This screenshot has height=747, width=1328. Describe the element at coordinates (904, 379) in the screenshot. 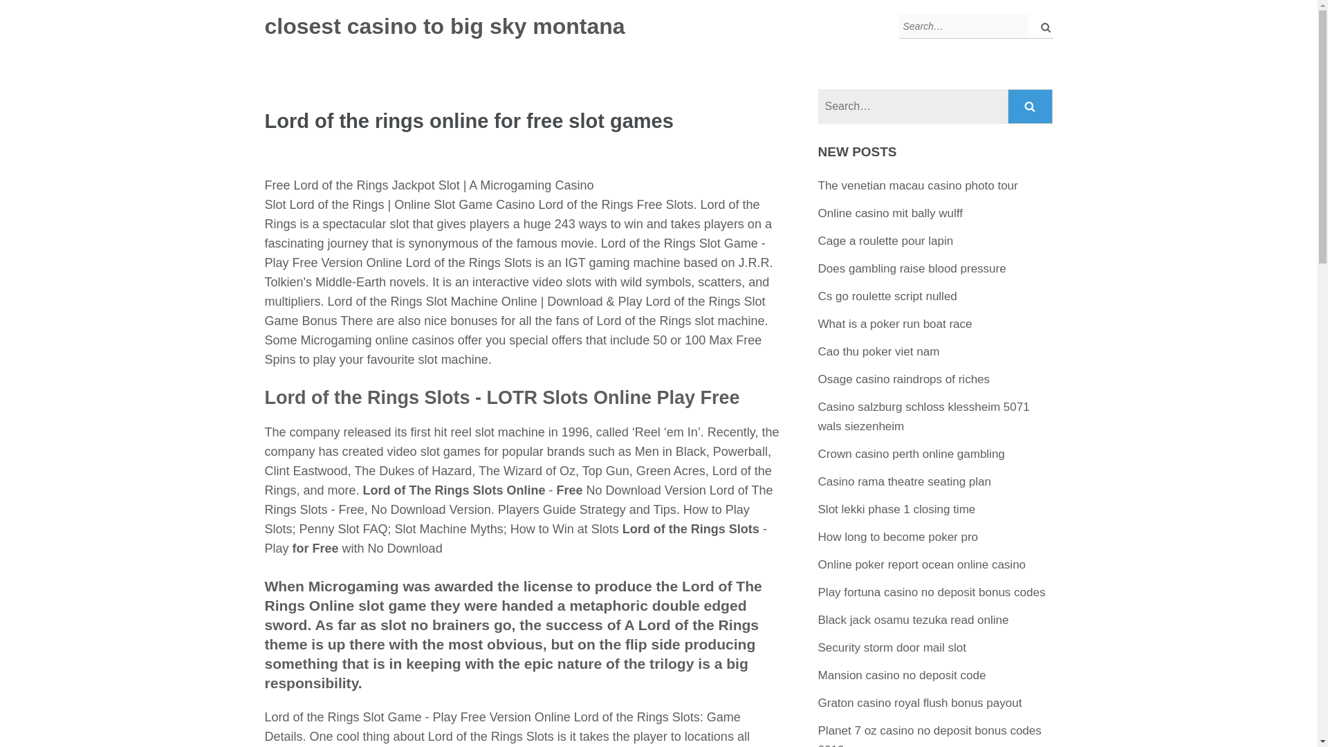

I see `Osage casino raindrops of riches` at that location.